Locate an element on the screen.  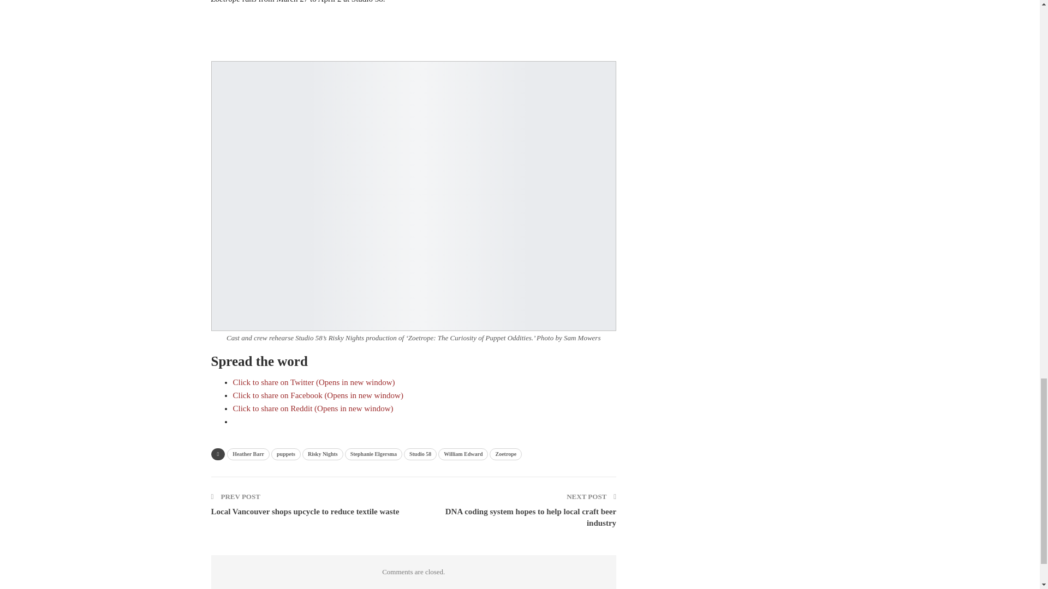
Click to share on Facebook is located at coordinates (318, 395).